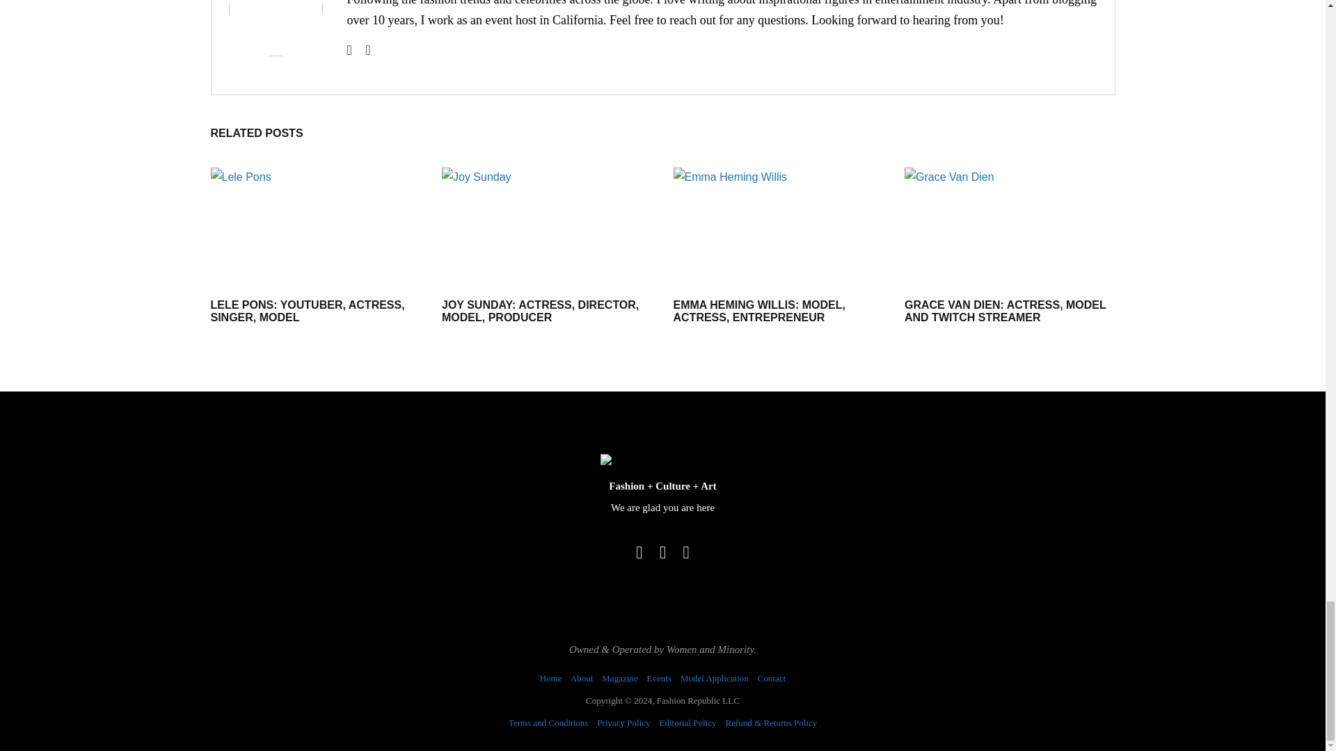 The image size is (1336, 751). Describe the element at coordinates (1005, 311) in the screenshot. I see `Grace Van Dien: Actress, Model and Twitch Streamer` at that location.